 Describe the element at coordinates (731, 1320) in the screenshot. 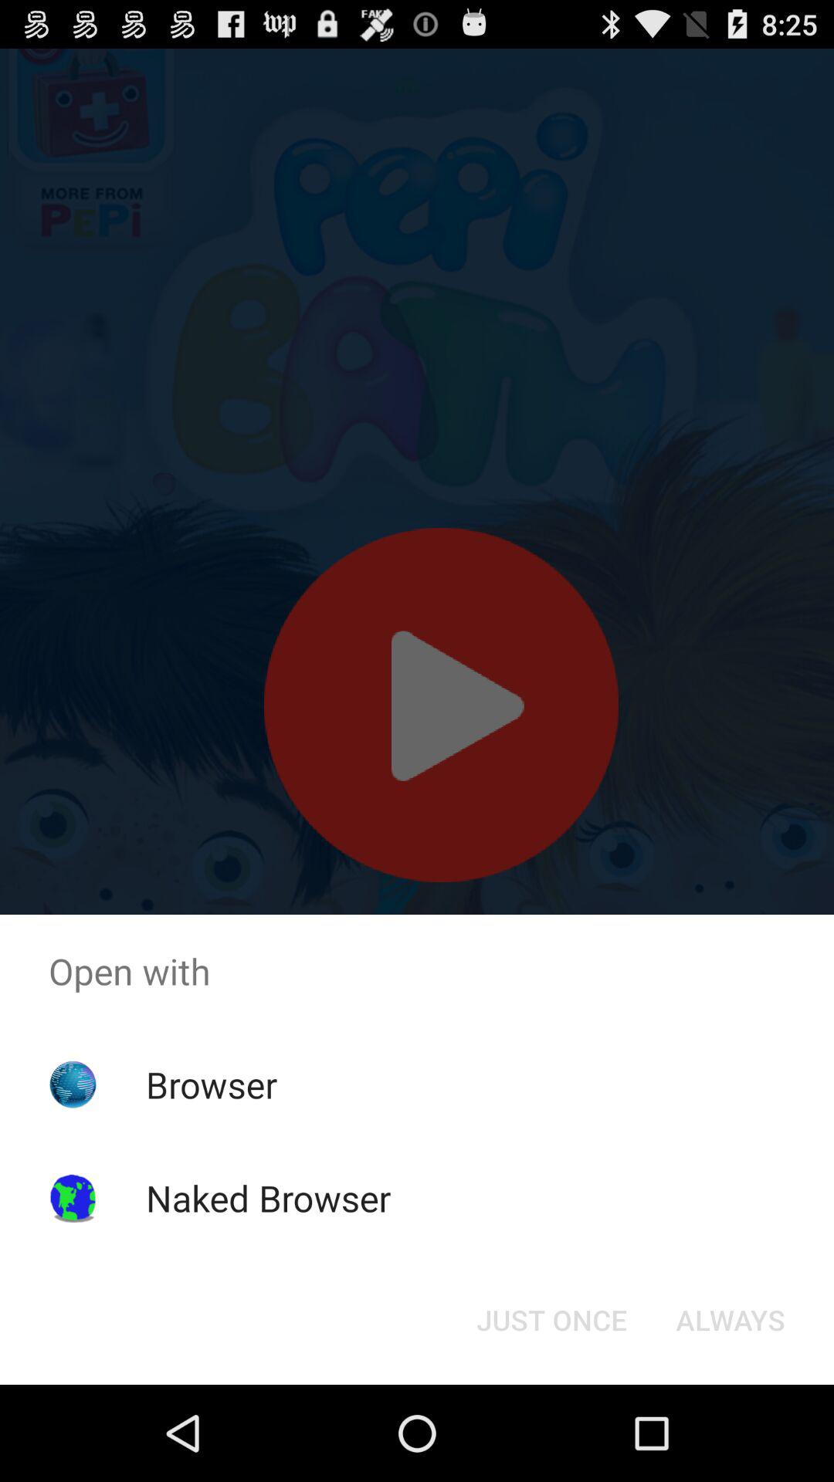

I see `press the button at the bottom right corner` at that location.